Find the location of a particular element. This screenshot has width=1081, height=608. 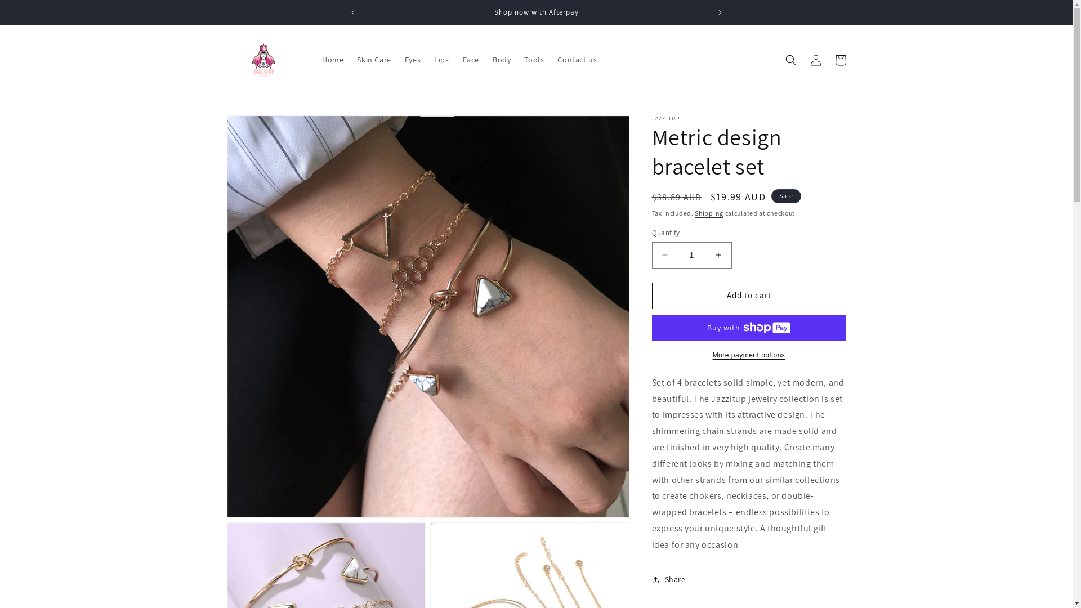

Home is located at coordinates (333, 60).